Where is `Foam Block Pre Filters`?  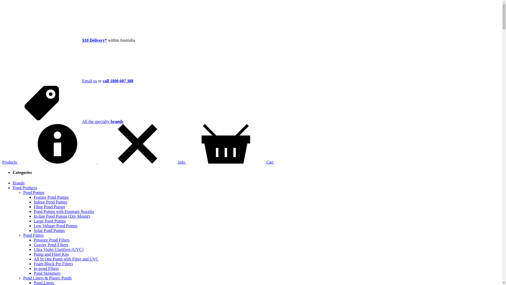 Foam Block Pre Filters is located at coordinates (53, 264).